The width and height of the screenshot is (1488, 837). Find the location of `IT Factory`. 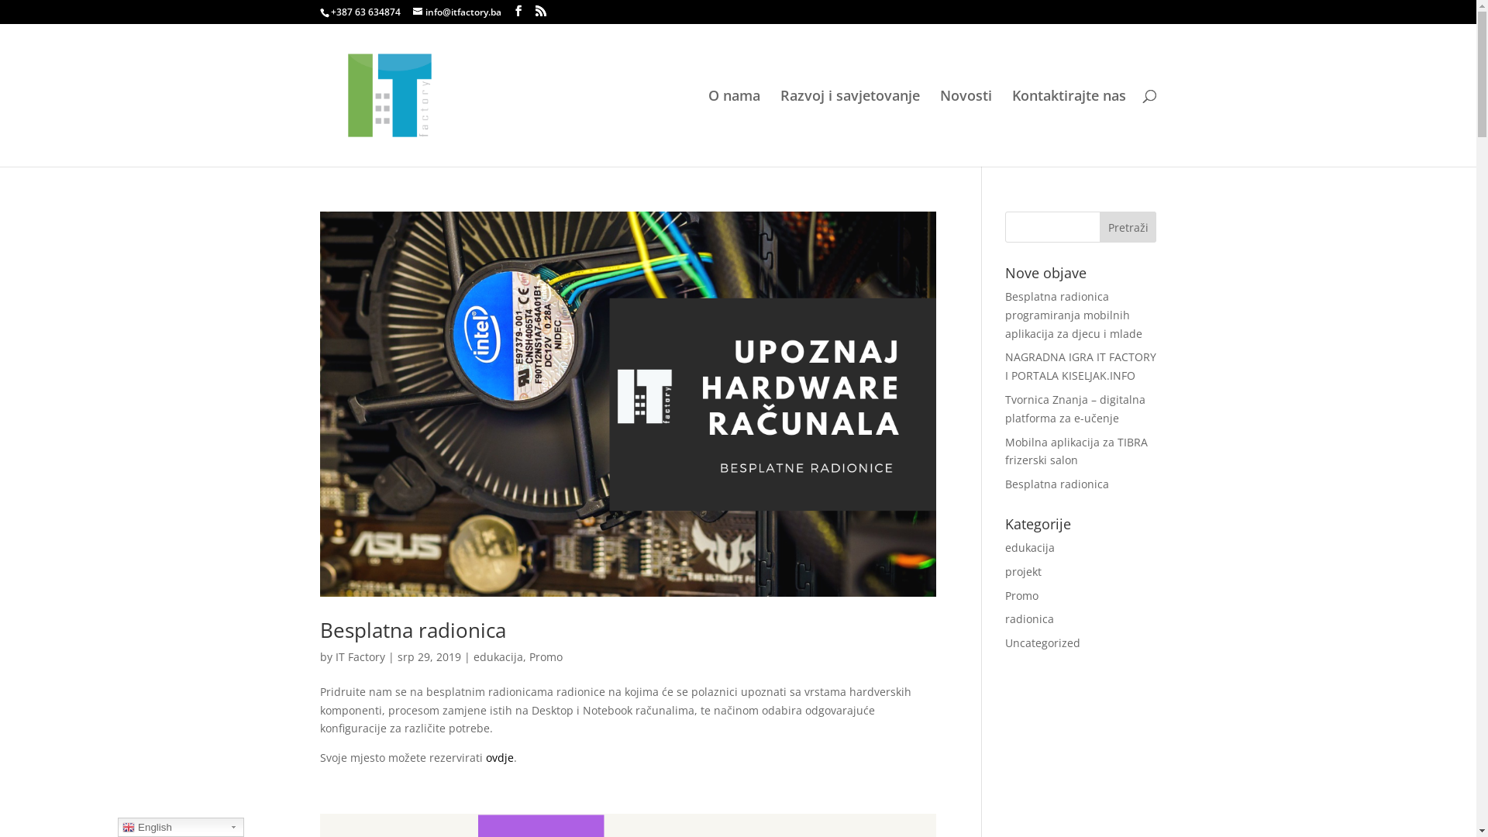

IT Factory is located at coordinates (360, 657).